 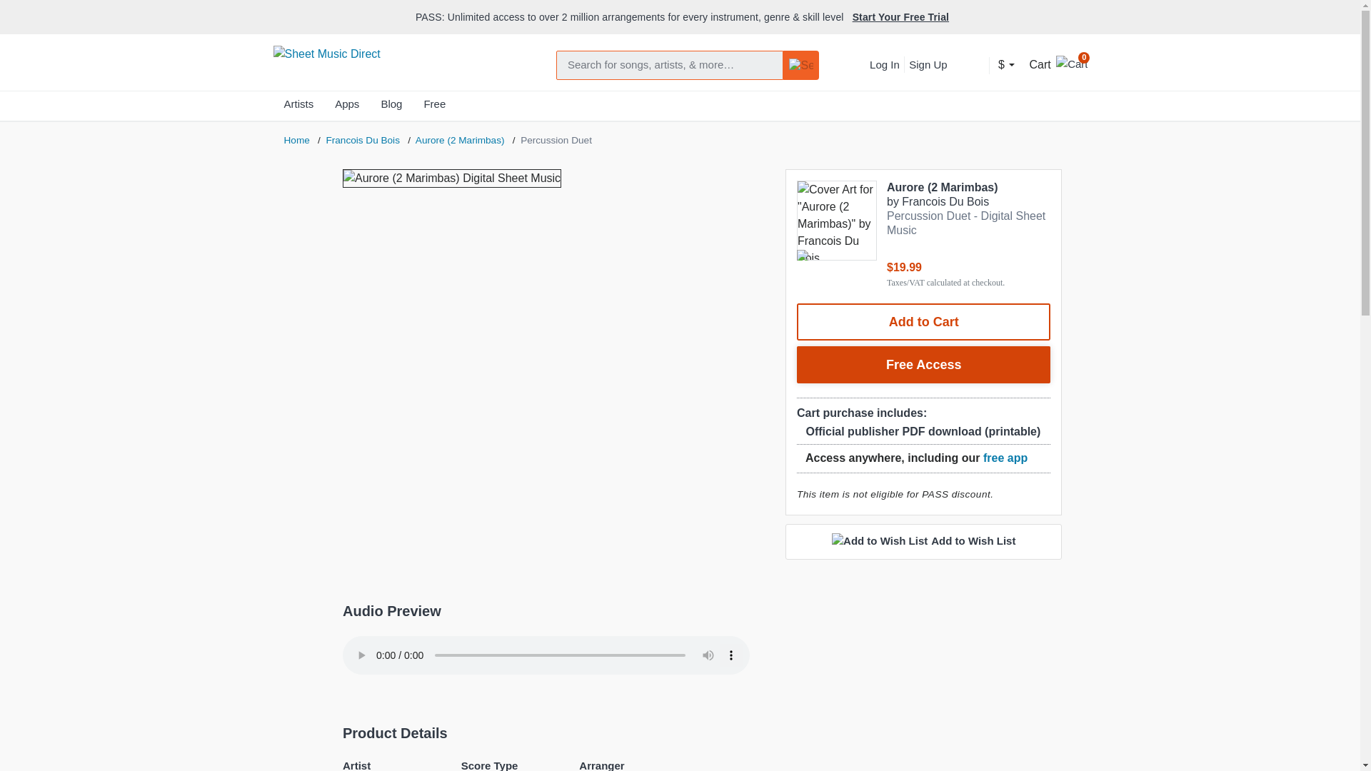 What do you see at coordinates (884, 64) in the screenshot?
I see `Log In` at bounding box center [884, 64].